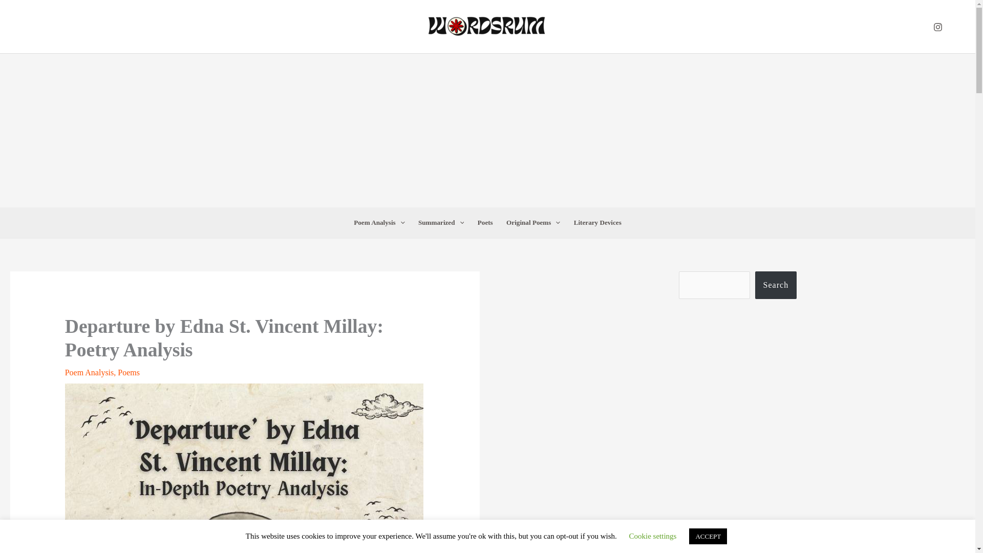  I want to click on Search, so click(776, 285).